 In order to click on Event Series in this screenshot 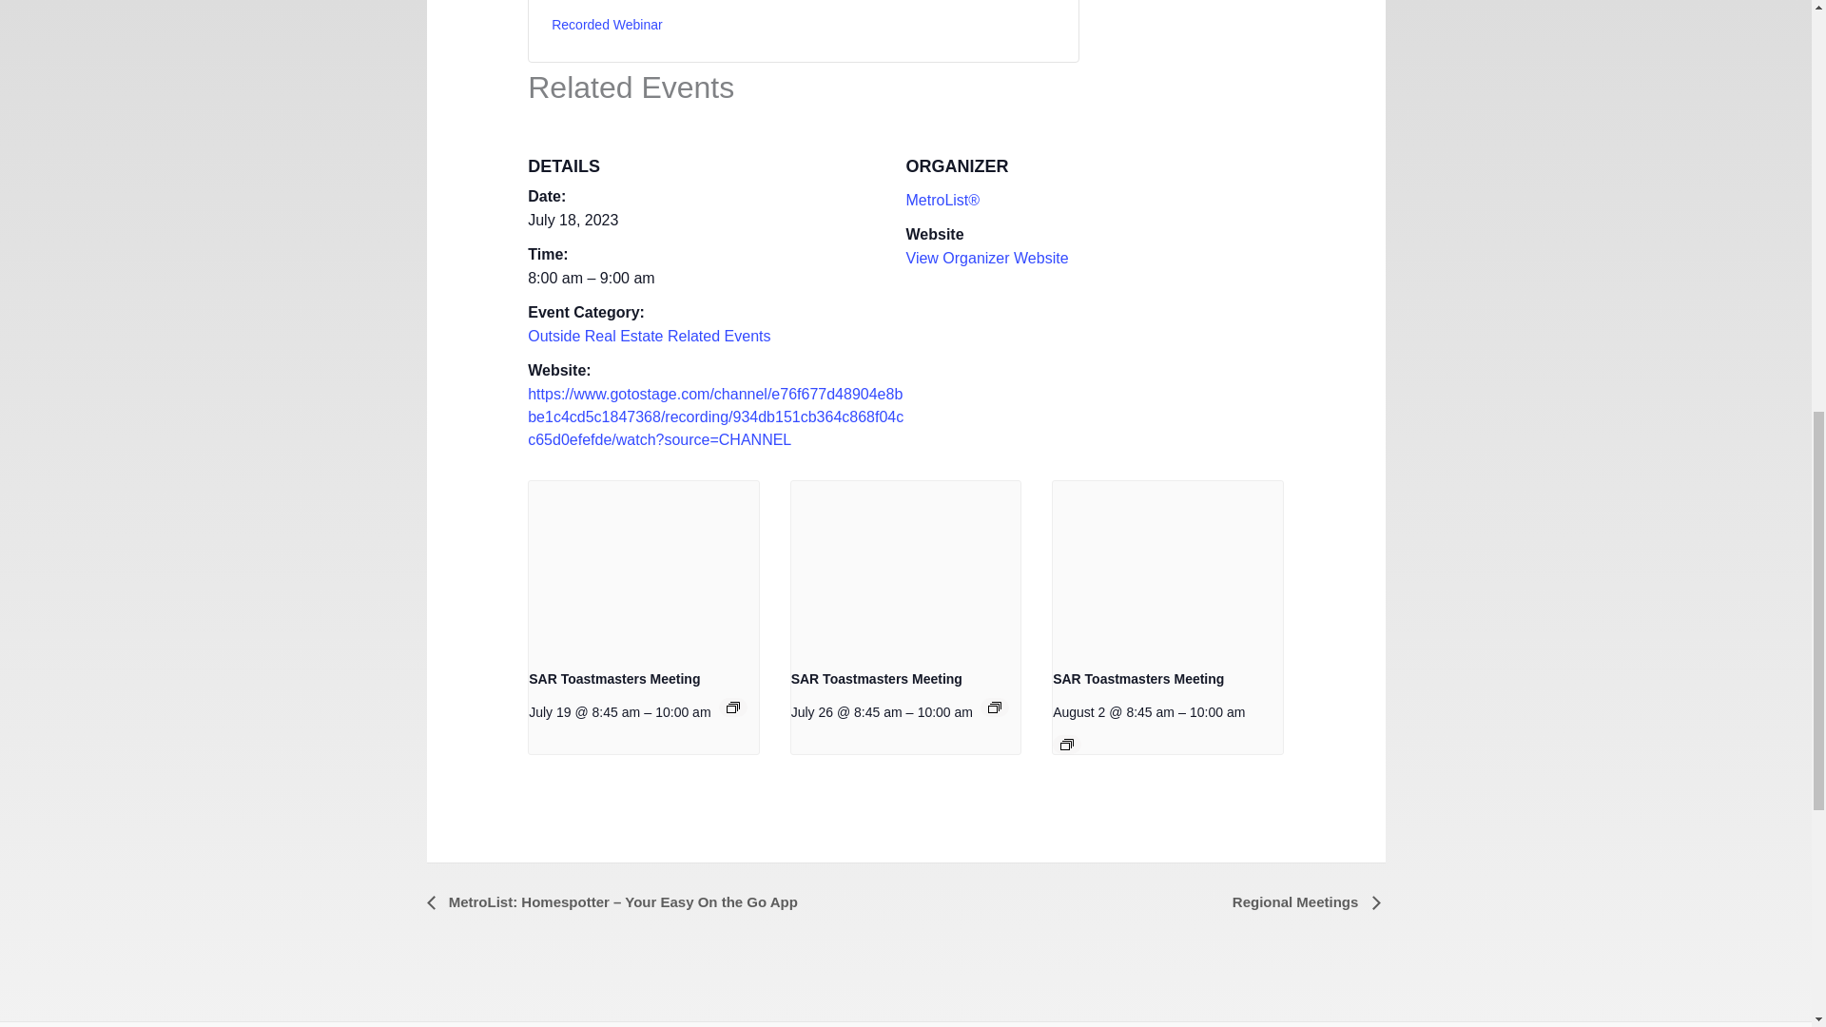, I will do `click(1067, 744)`.